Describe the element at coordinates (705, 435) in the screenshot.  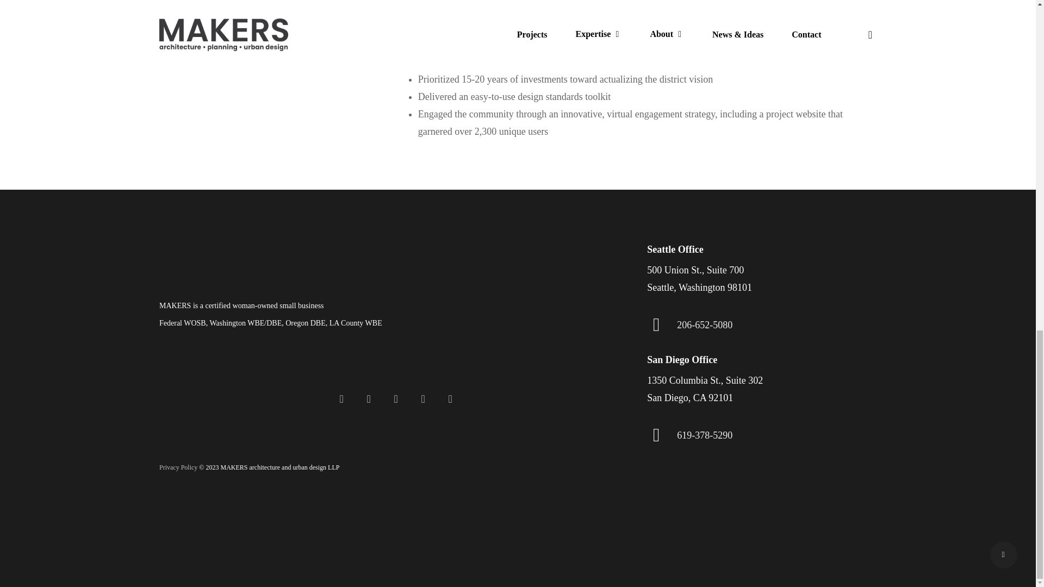
I see `619-378-5290` at that location.